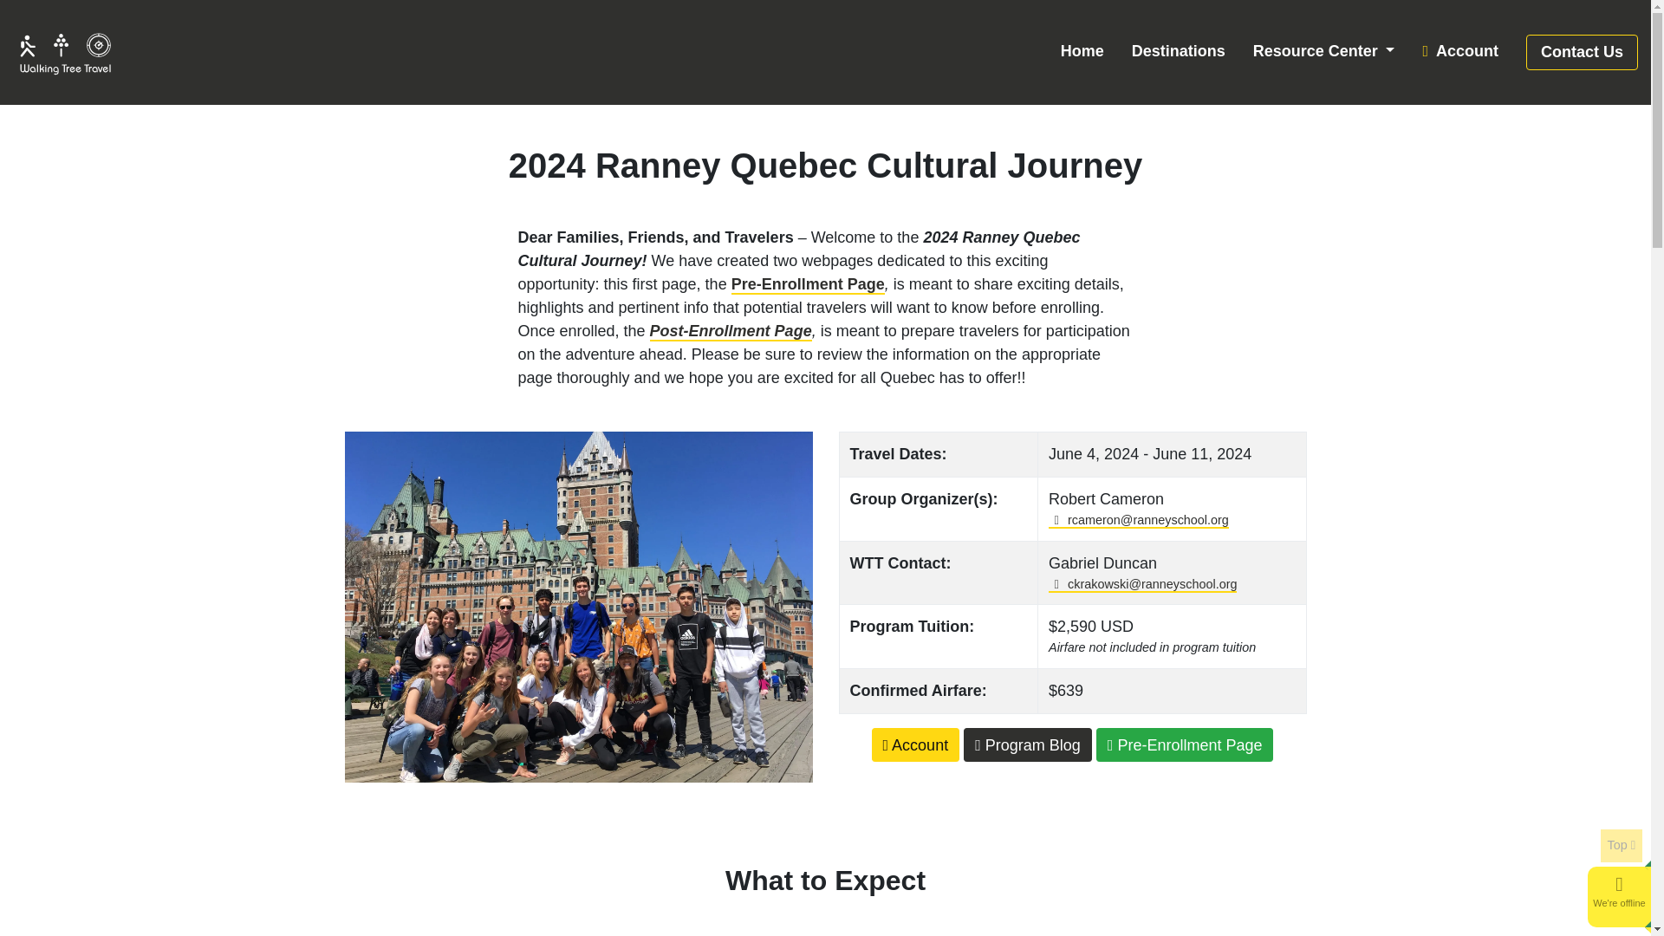 This screenshot has height=936, width=1664. What do you see at coordinates (1581, 52) in the screenshot?
I see `Contact Us` at bounding box center [1581, 52].